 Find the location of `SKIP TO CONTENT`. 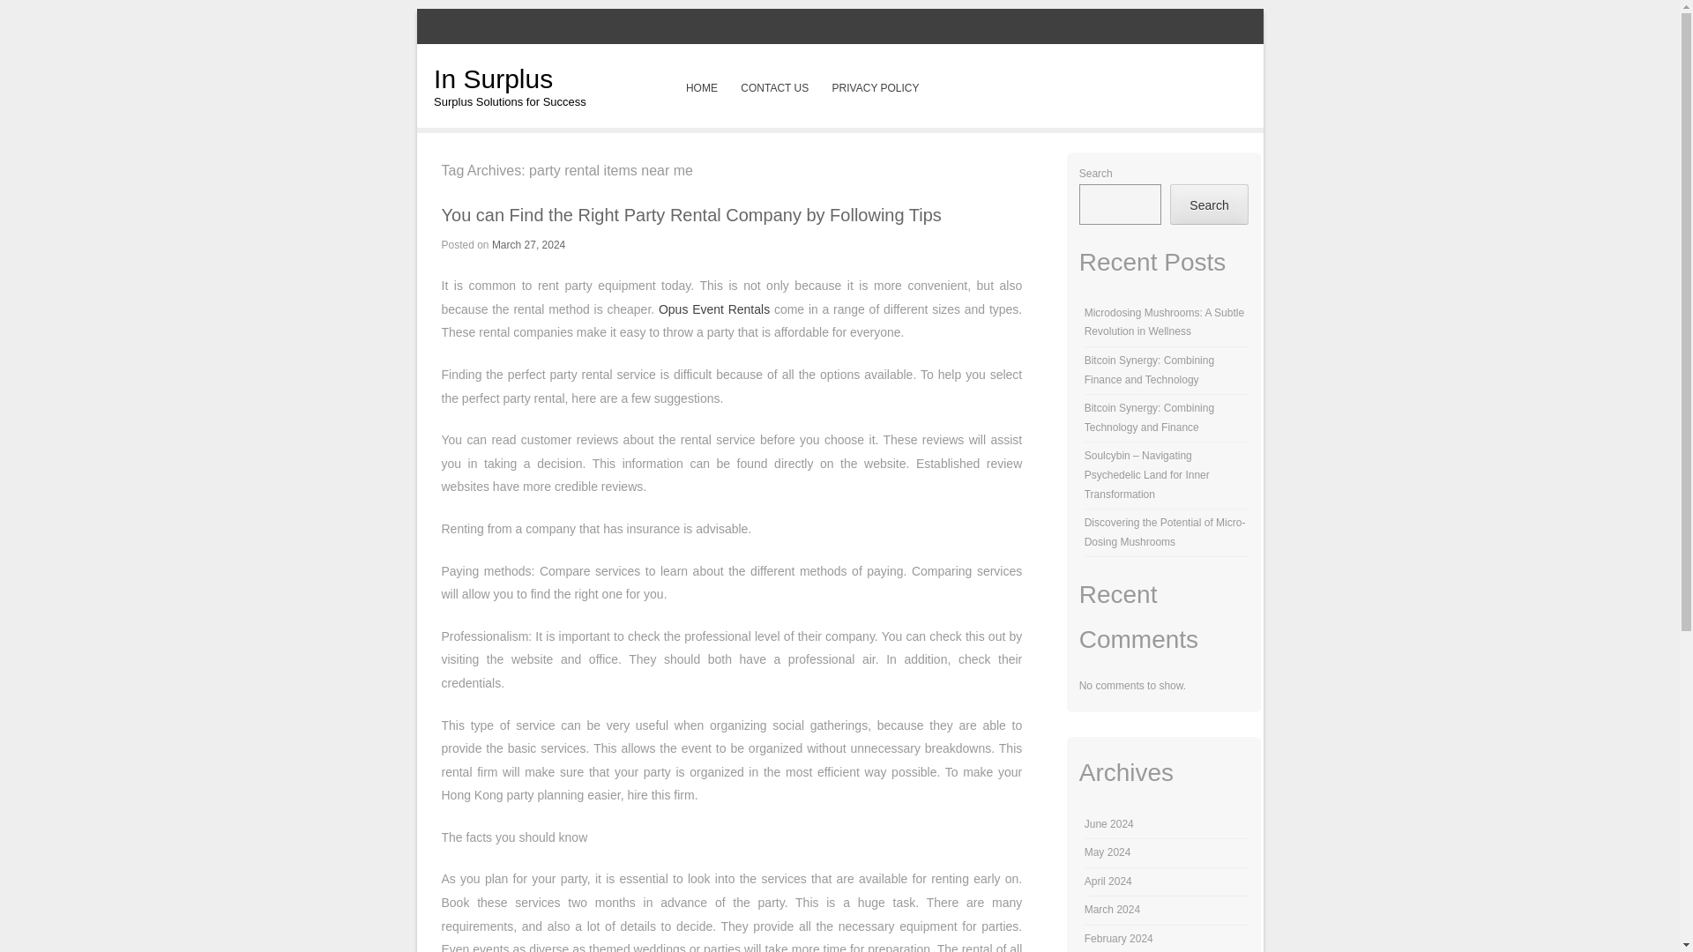

SKIP TO CONTENT is located at coordinates (733, 88).